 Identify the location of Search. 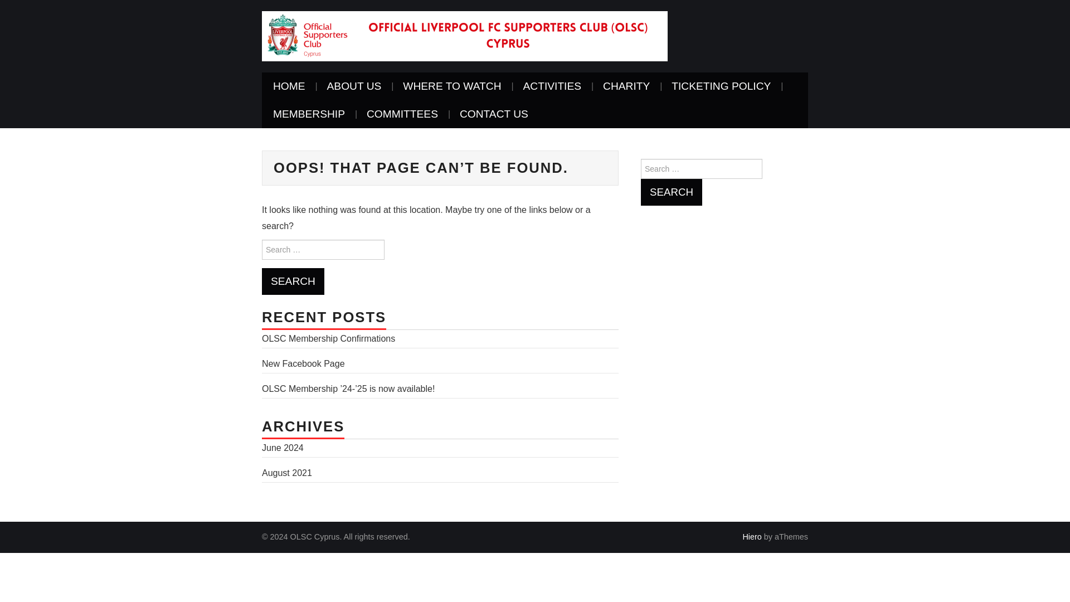
(671, 192).